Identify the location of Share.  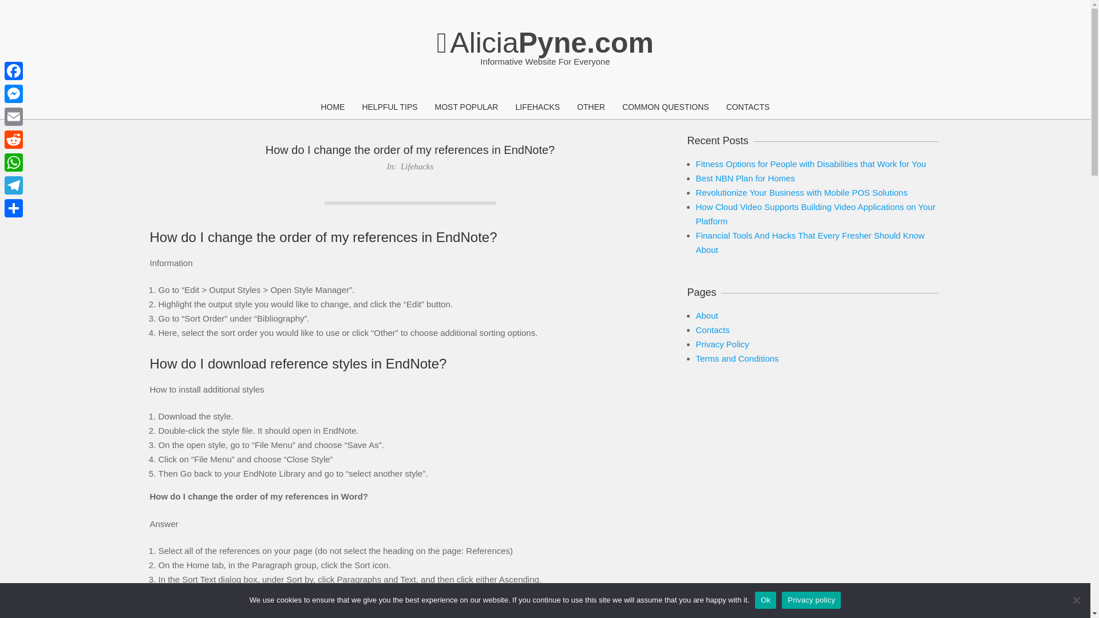
(14, 208).